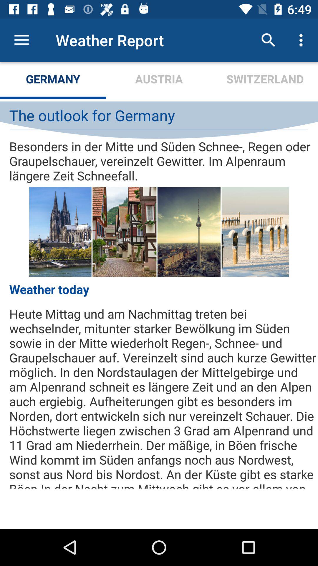 Image resolution: width=318 pixels, height=566 pixels. I want to click on turn on icon to the right of the austria, so click(269, 40).